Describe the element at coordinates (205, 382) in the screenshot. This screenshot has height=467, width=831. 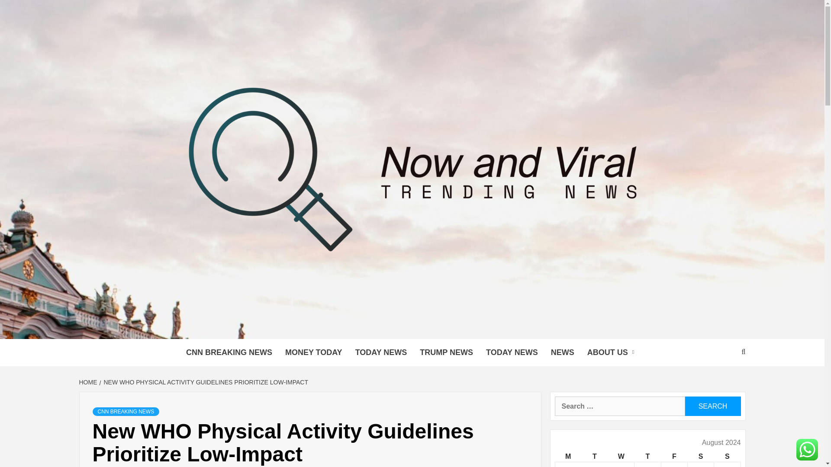
I see `NEW WHO PHYSICAL ACTIVITY GUIDELINES PRIORITIZE LOW-IMPACT` at that location.